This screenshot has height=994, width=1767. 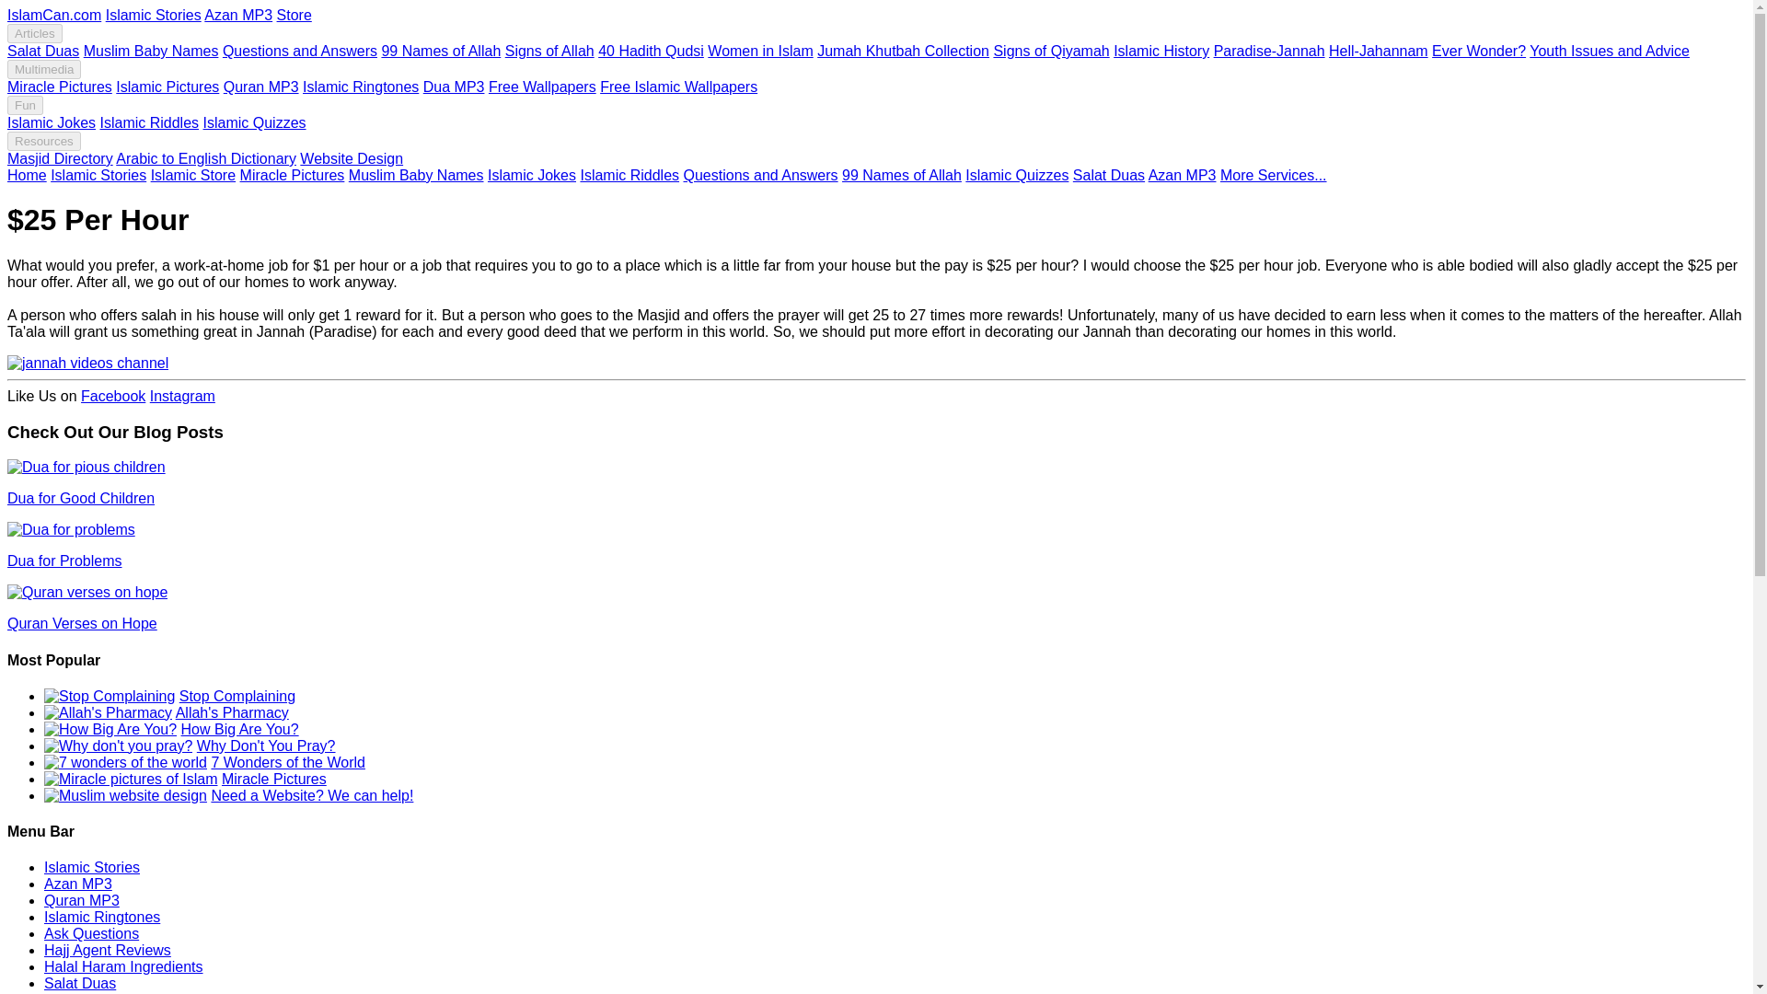 I want to click on Youth Issues and Advice, so click(x=1609, y=51).